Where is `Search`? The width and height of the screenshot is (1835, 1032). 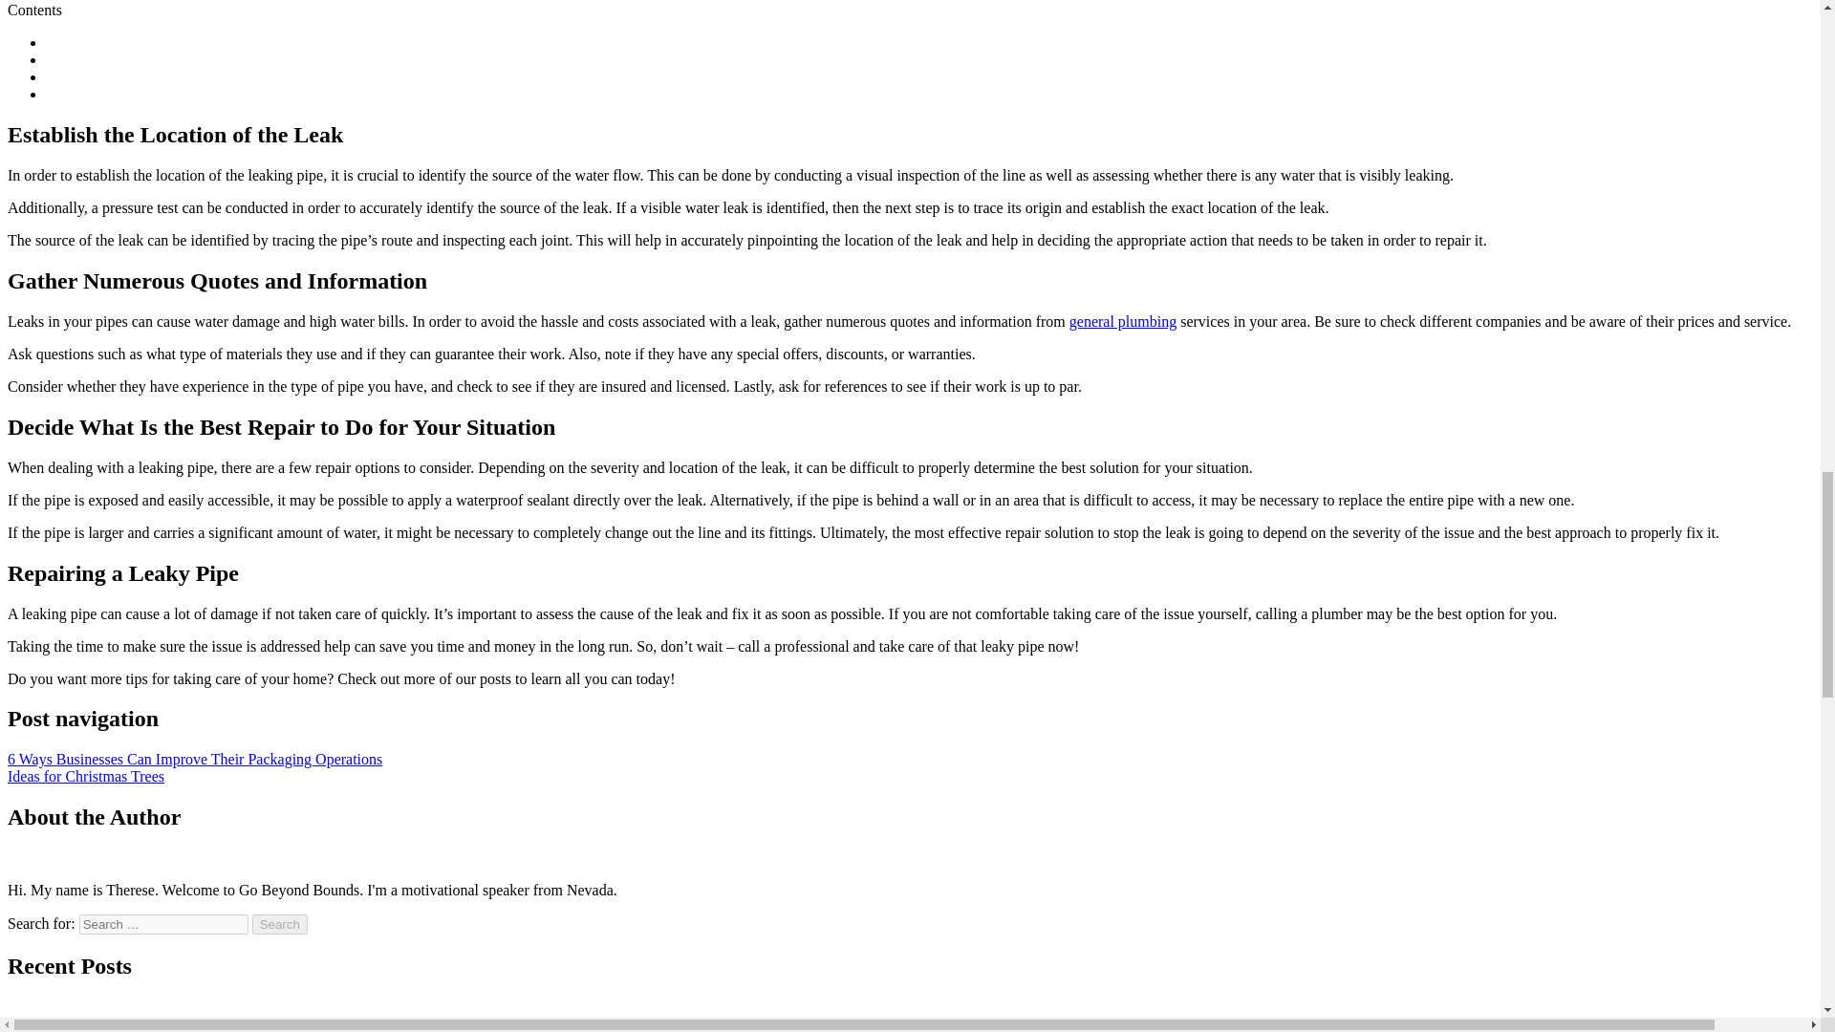 Search is located at coordinates (280, 924).